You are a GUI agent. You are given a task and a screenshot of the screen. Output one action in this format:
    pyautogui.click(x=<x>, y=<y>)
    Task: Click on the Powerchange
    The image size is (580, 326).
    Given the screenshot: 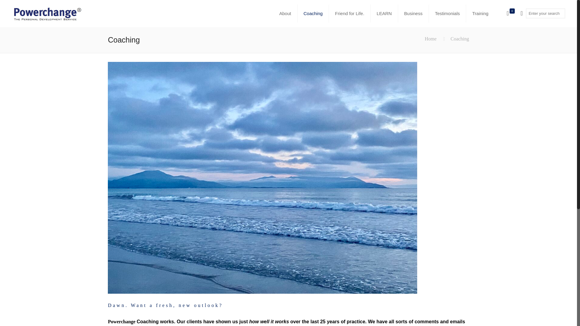 What is the action you would take?
    pyautogui.click(x=47, y=13)
    